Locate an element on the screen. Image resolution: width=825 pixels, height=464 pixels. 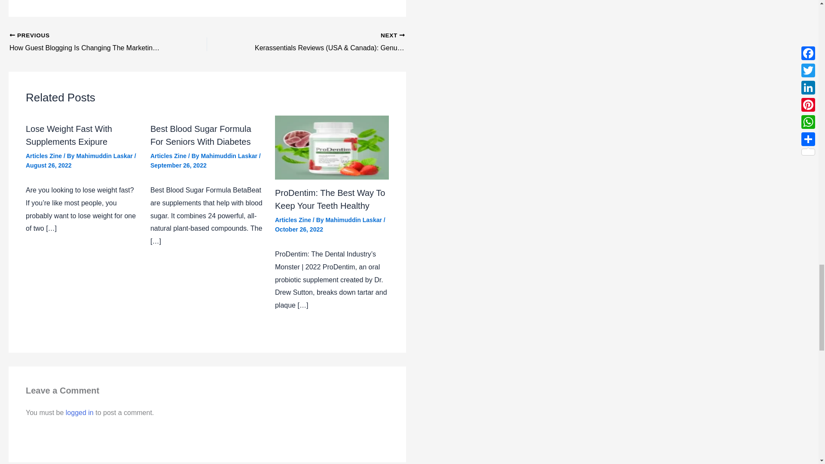
How Guest Blogging Is Changing The Marketing Landscape? is located at coordinates (89, 43).